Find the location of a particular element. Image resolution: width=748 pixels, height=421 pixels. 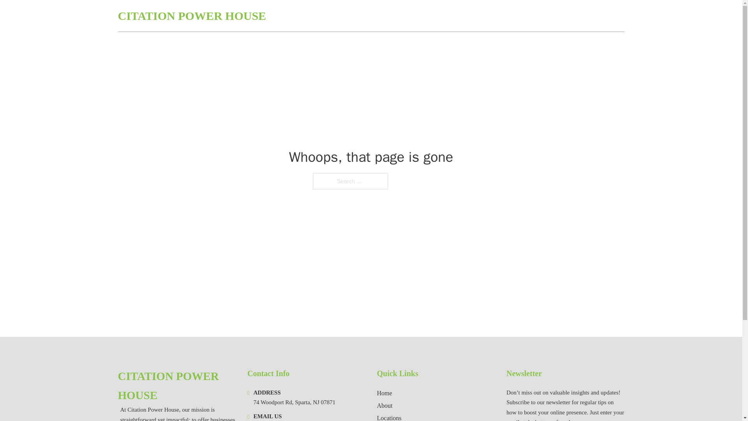

LOCATIONS is located at coordinates (556, 16).